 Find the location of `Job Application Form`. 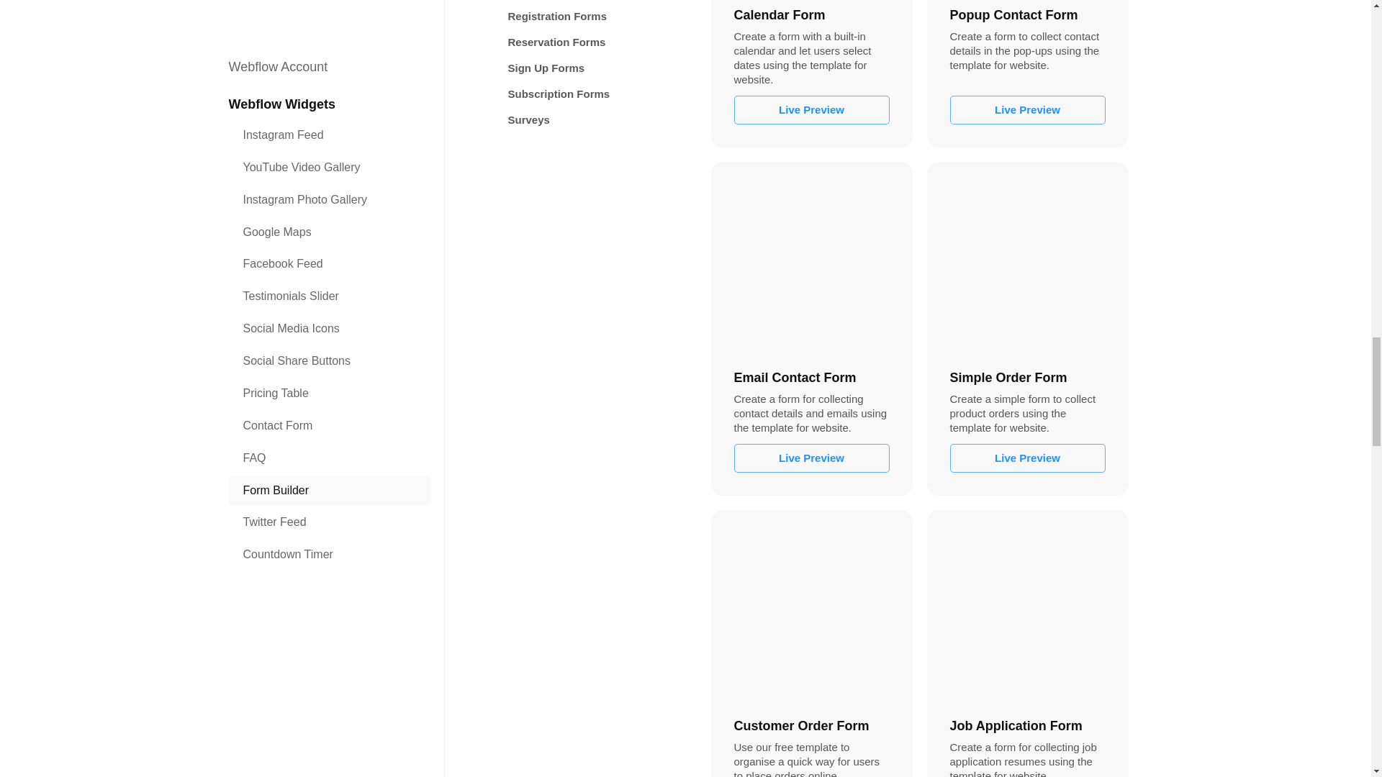

Job Application Form is located at coordinates (1027, 611).